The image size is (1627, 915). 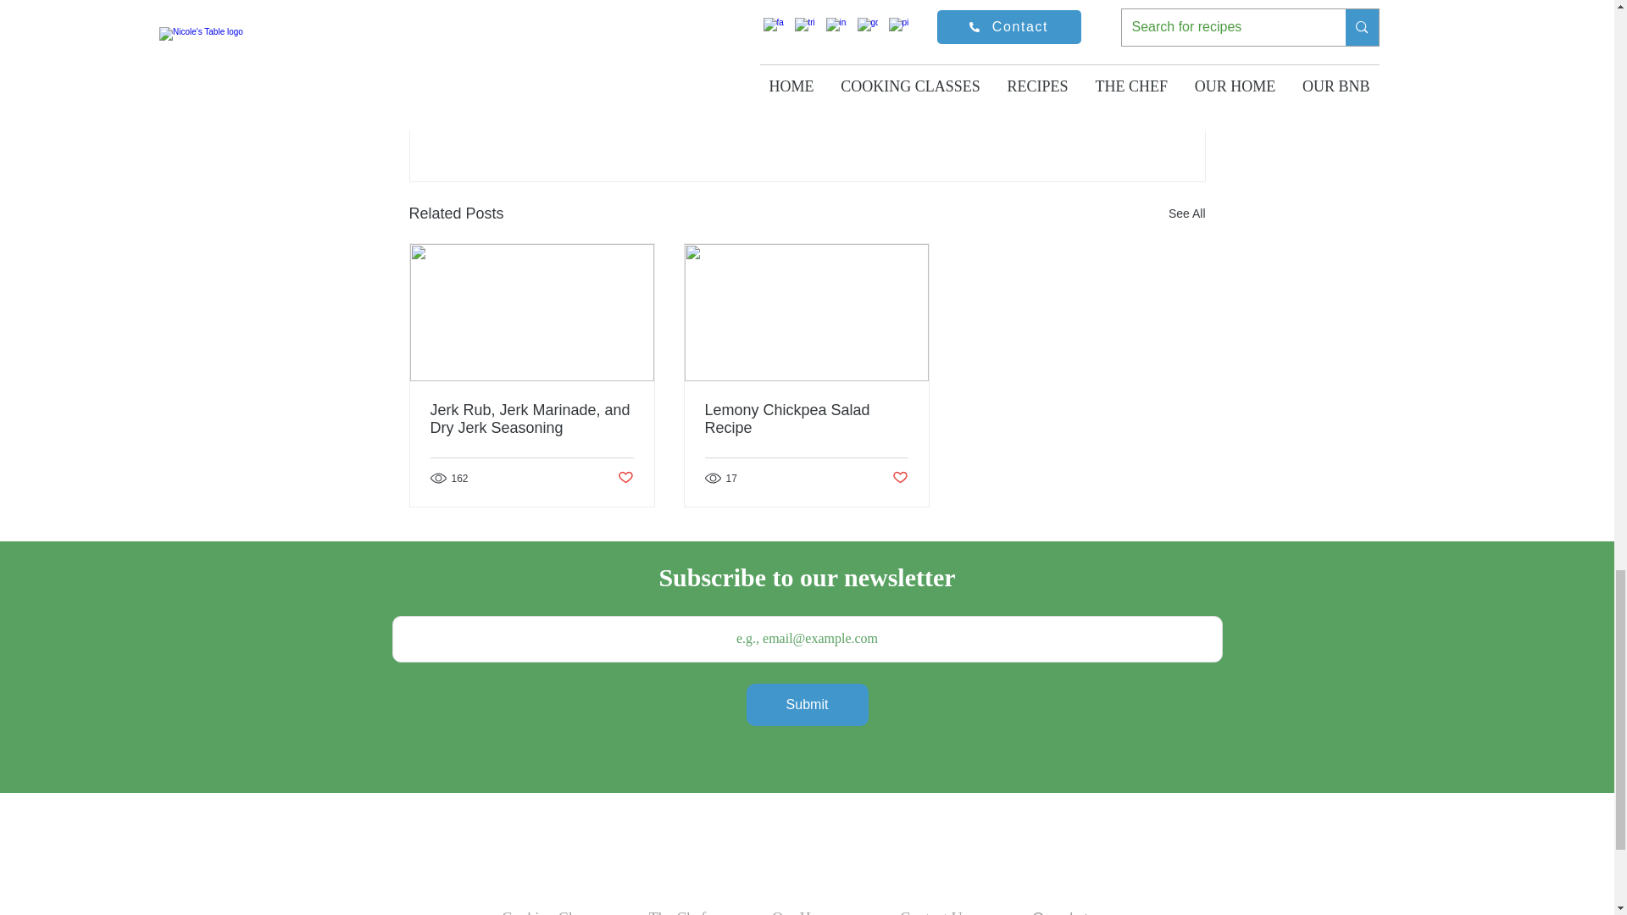 I want to click on See All, so click(x=1107, y=121).